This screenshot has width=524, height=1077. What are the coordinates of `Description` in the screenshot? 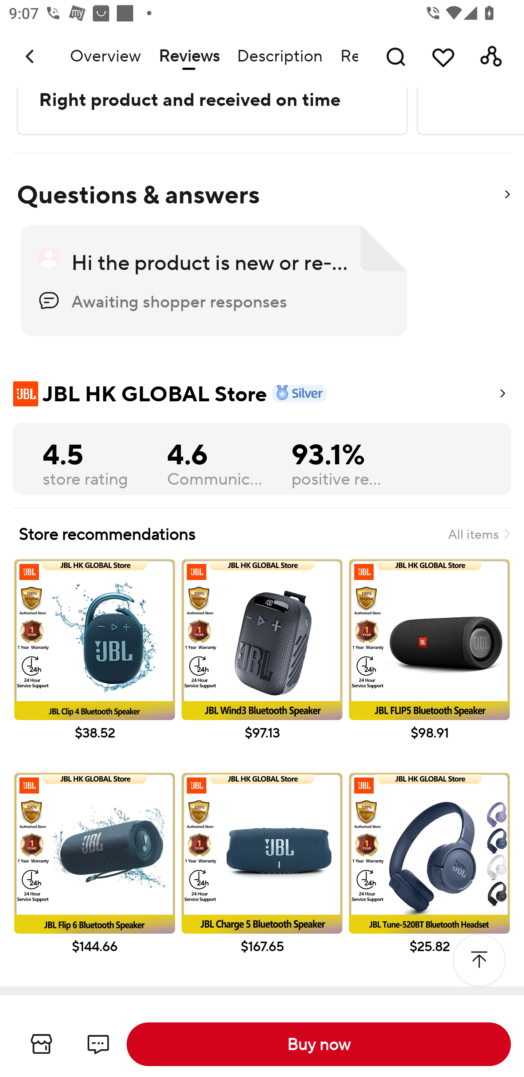 It's located at (279, 56).